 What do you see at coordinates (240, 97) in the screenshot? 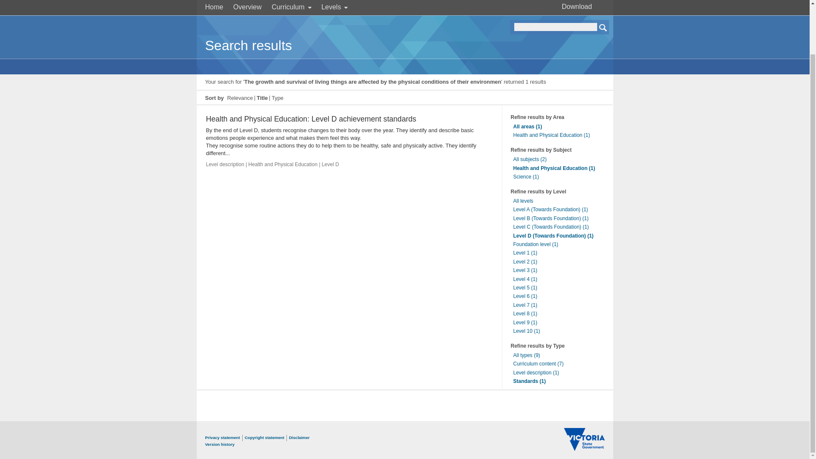
I see `Sort the results by relevance` at bounding box center [240, 97].